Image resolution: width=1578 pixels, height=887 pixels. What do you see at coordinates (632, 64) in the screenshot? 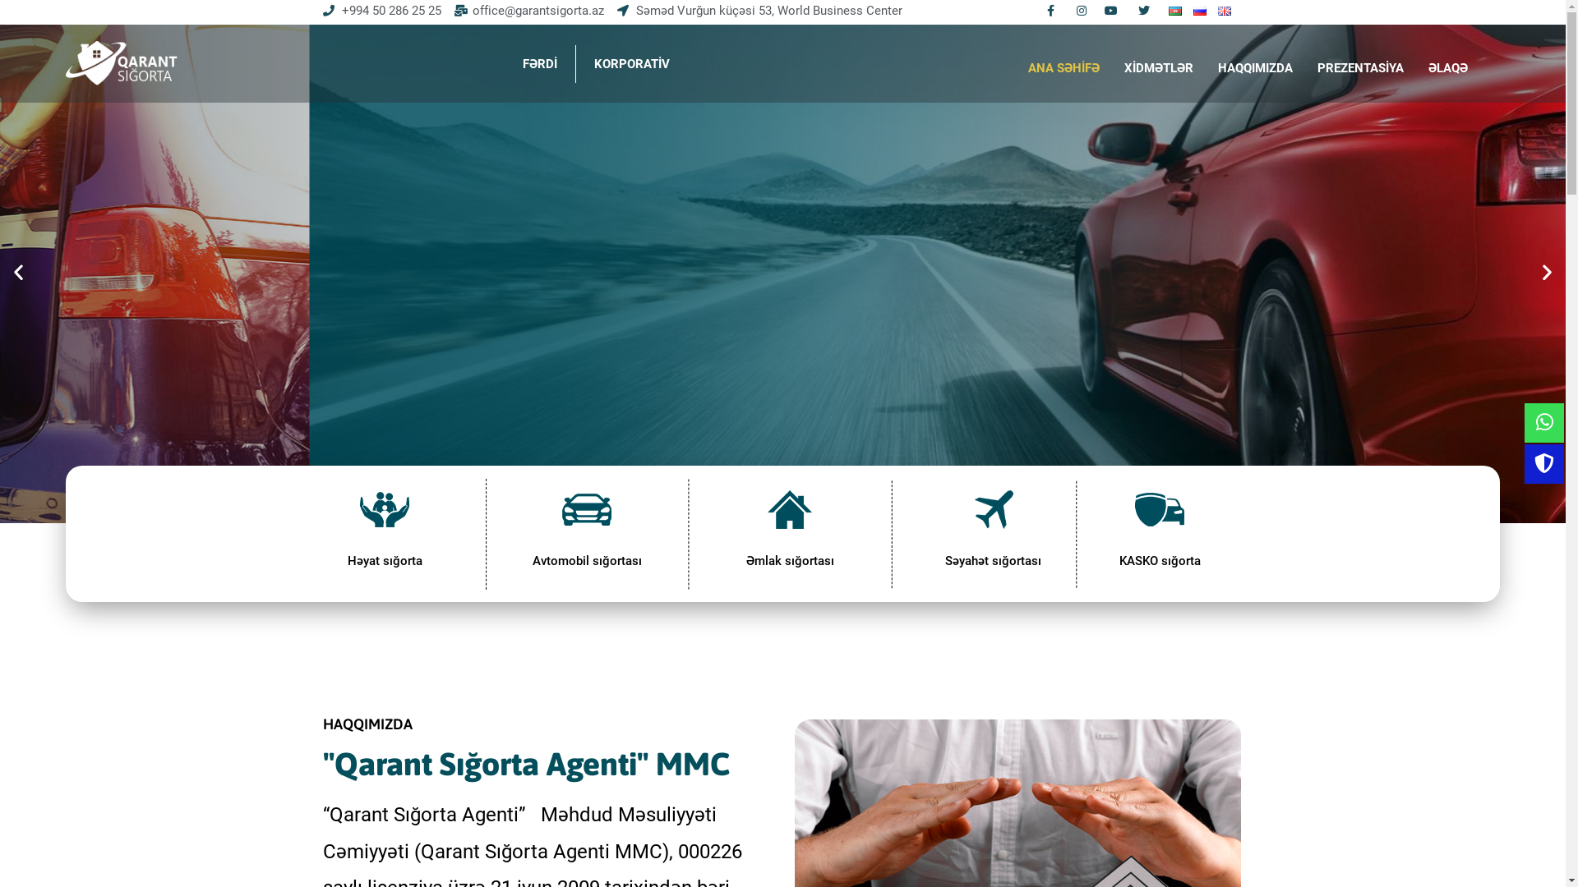
I see `KORPORATIV` at bounding box center [632, 64].